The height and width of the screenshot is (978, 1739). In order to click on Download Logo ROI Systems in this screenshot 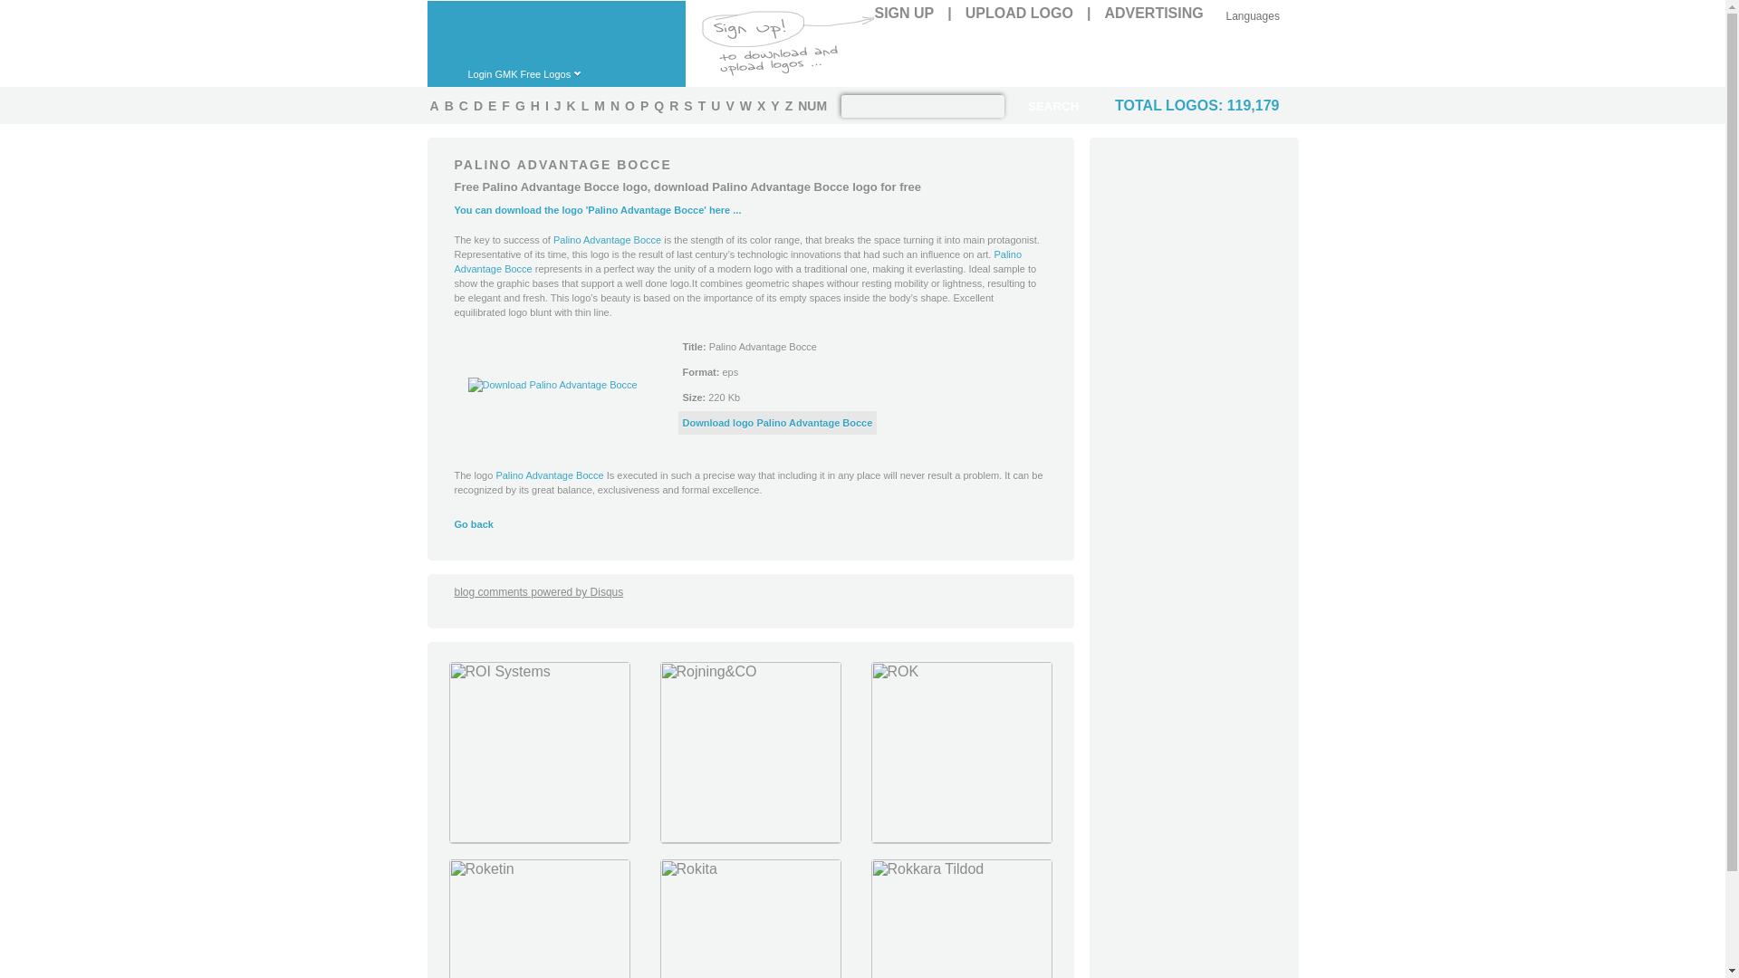, I will do `click(538, 839)`.